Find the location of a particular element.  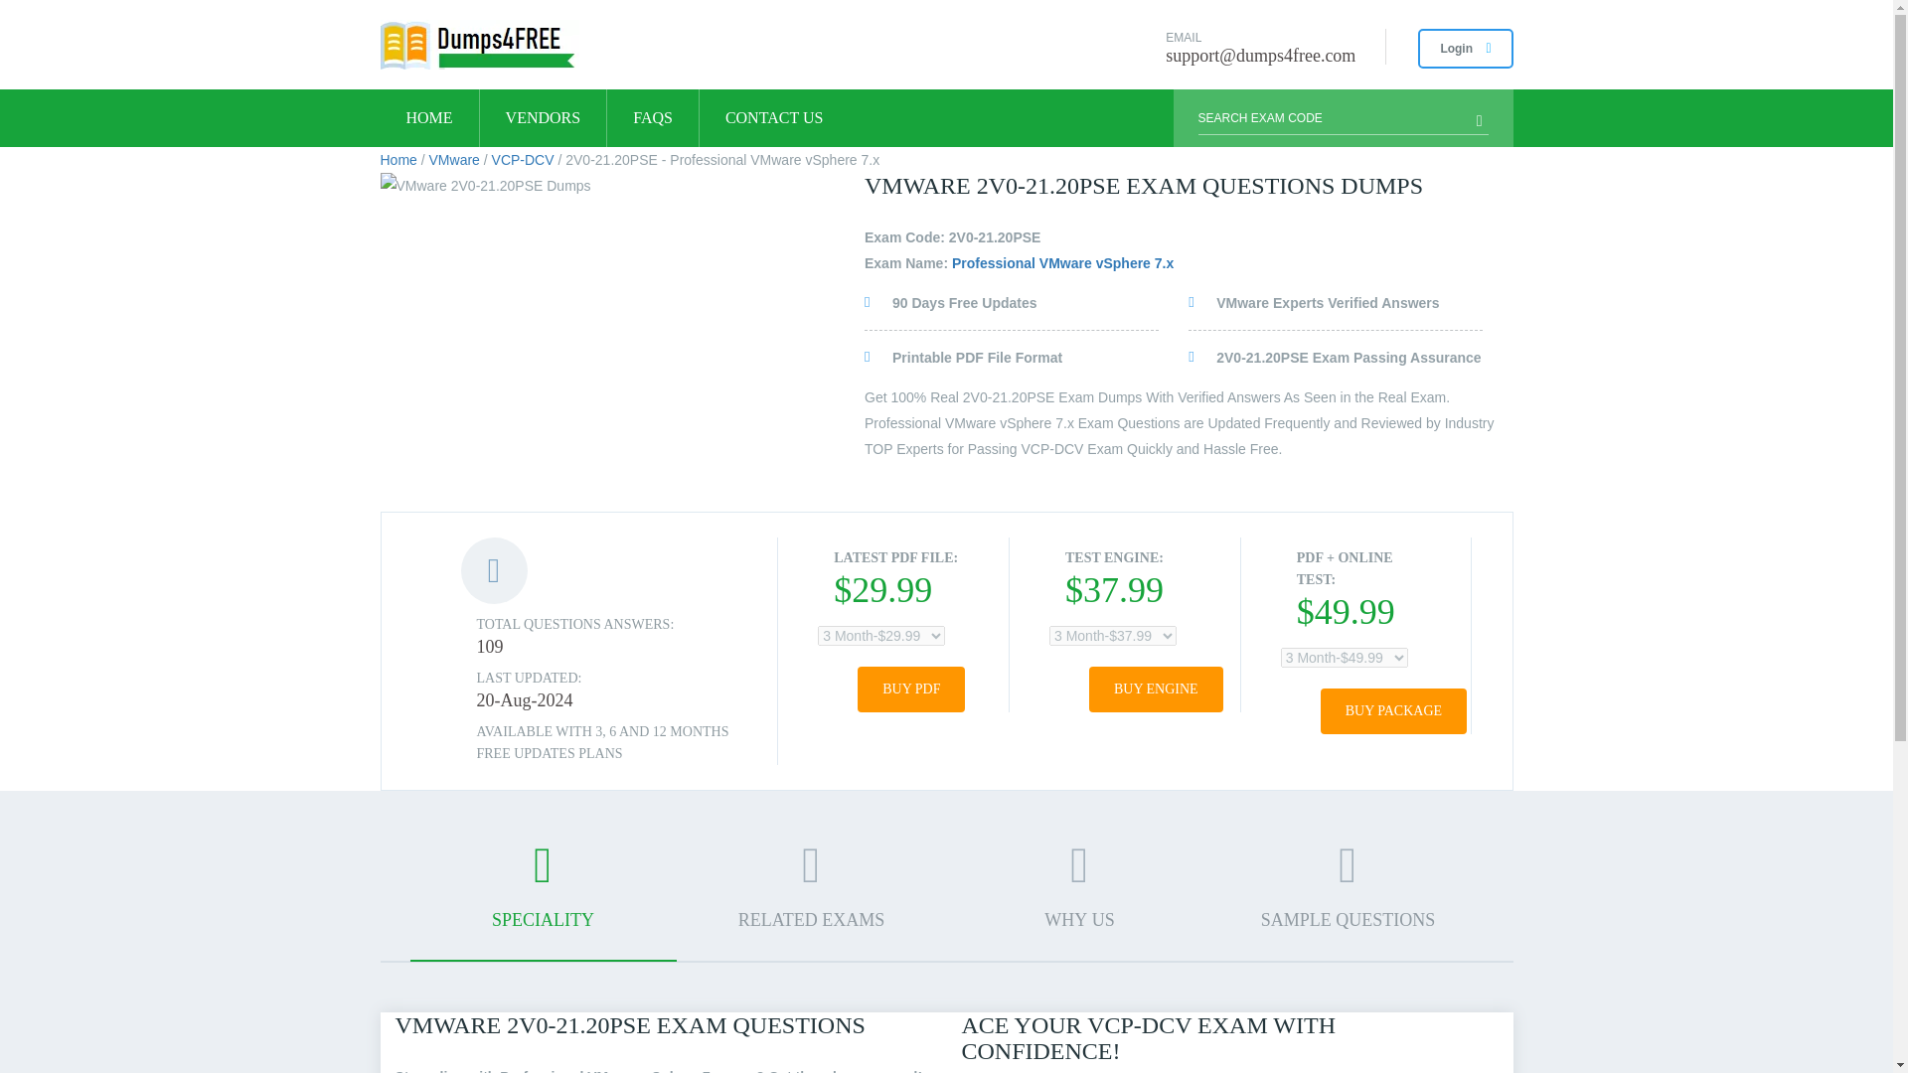

Home is located at coordinates (397, 159).